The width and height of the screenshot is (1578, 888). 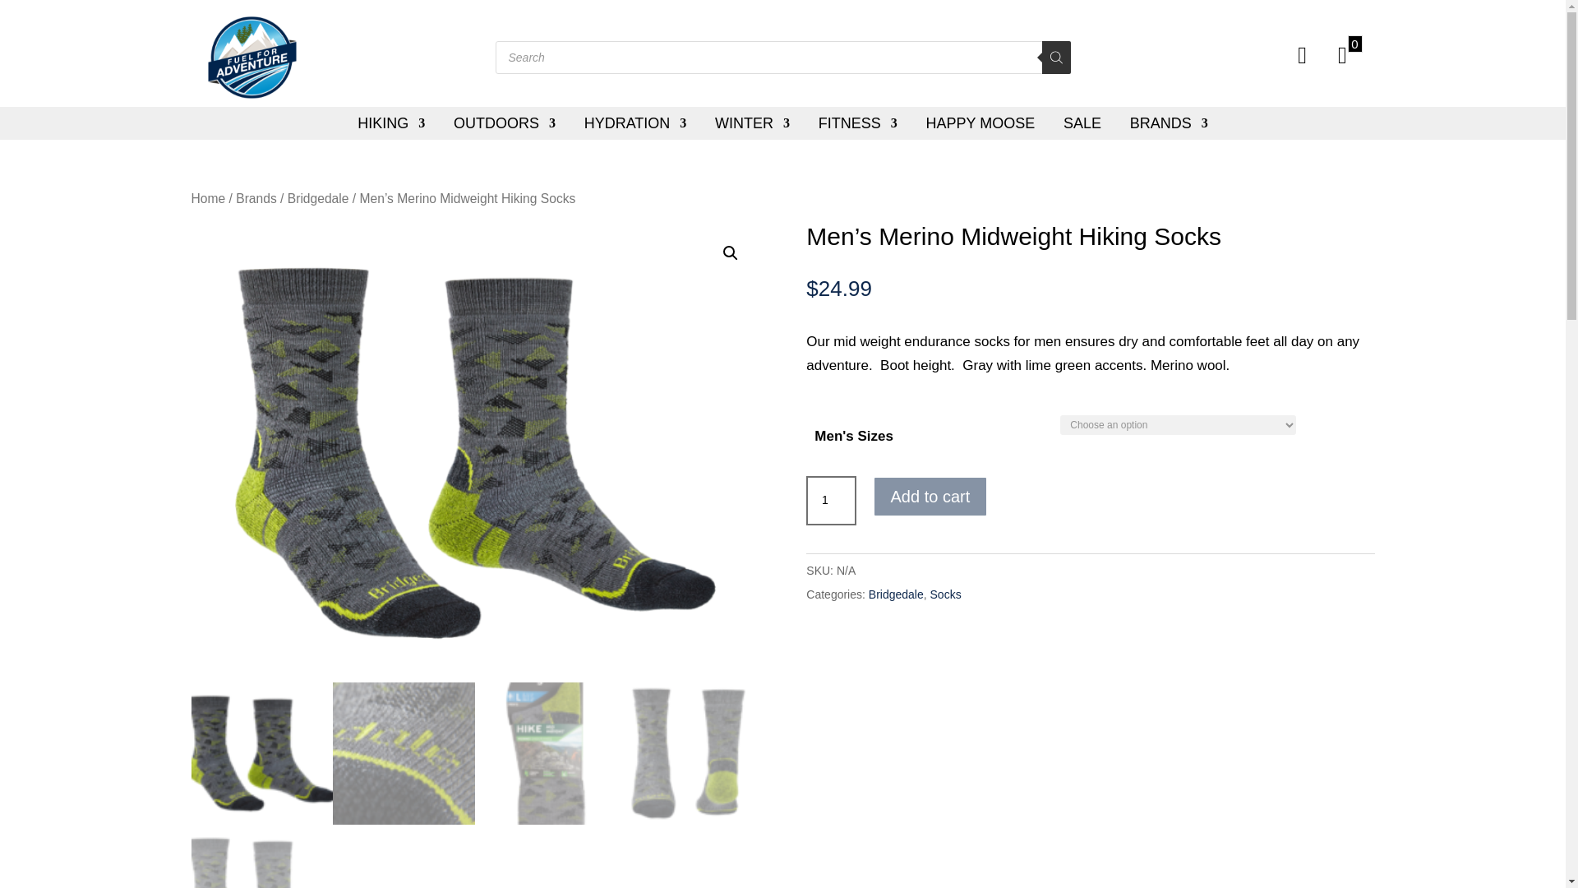 I want to click on HIKING, so click(x=391, y=123).